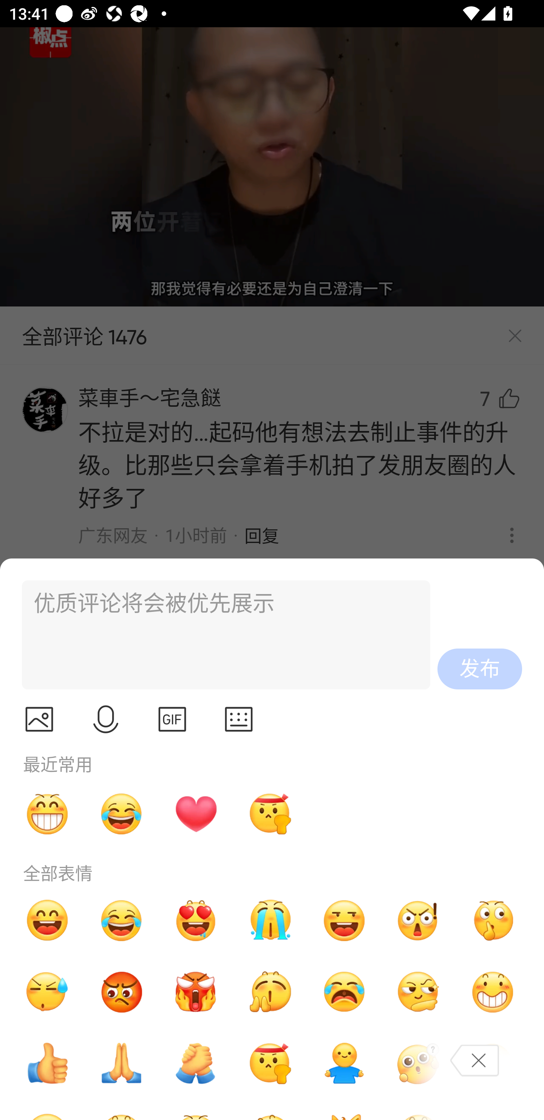  What do you see at coordinates (47, 992) in the screenshot?
I see `汗` at bounding box center [47, 992].